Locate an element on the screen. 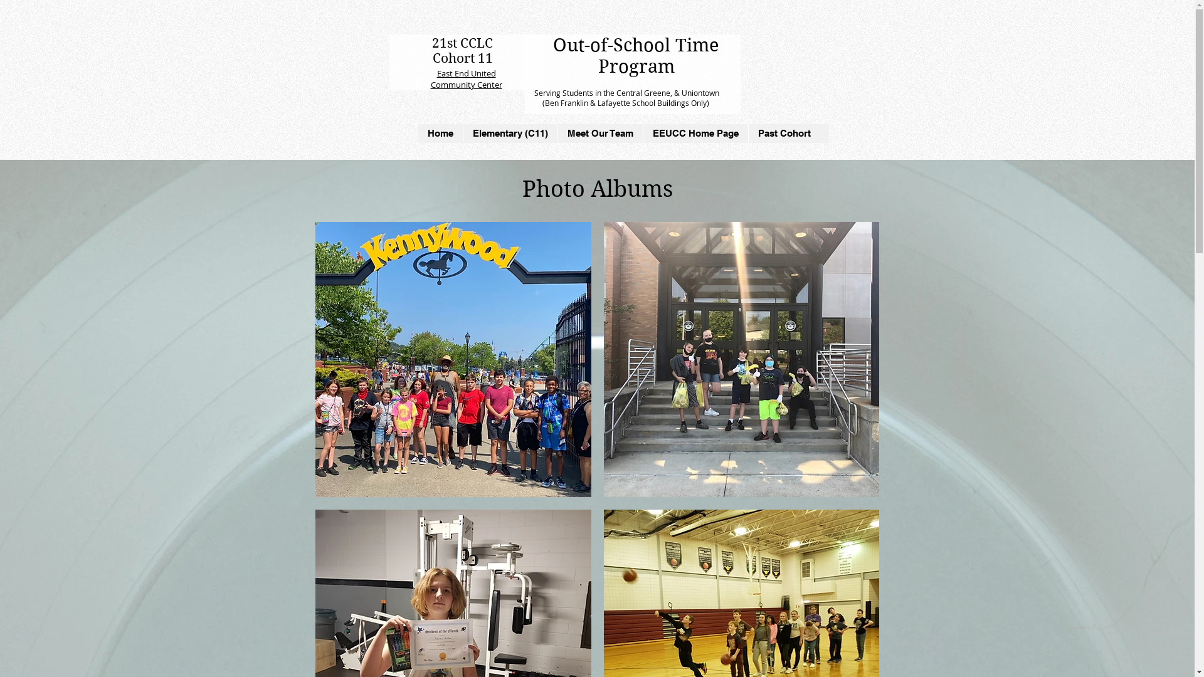  EEUCC Home Page is located at coordinates (695, 134).